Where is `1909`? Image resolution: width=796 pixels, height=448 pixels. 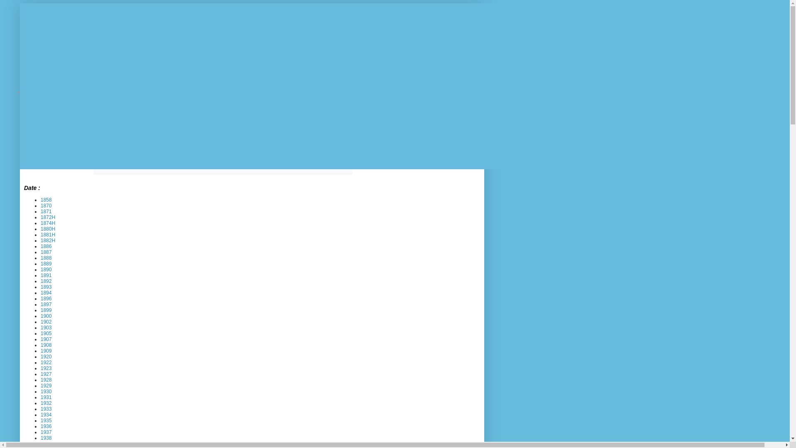 1909 is located at coordinates (46, 351).